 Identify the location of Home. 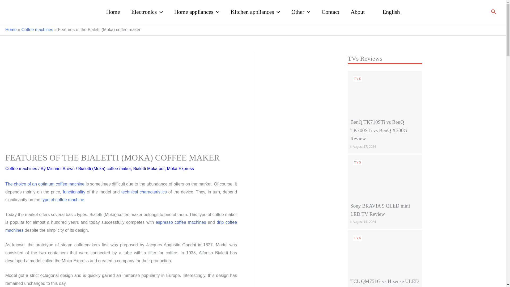
(113, 12).